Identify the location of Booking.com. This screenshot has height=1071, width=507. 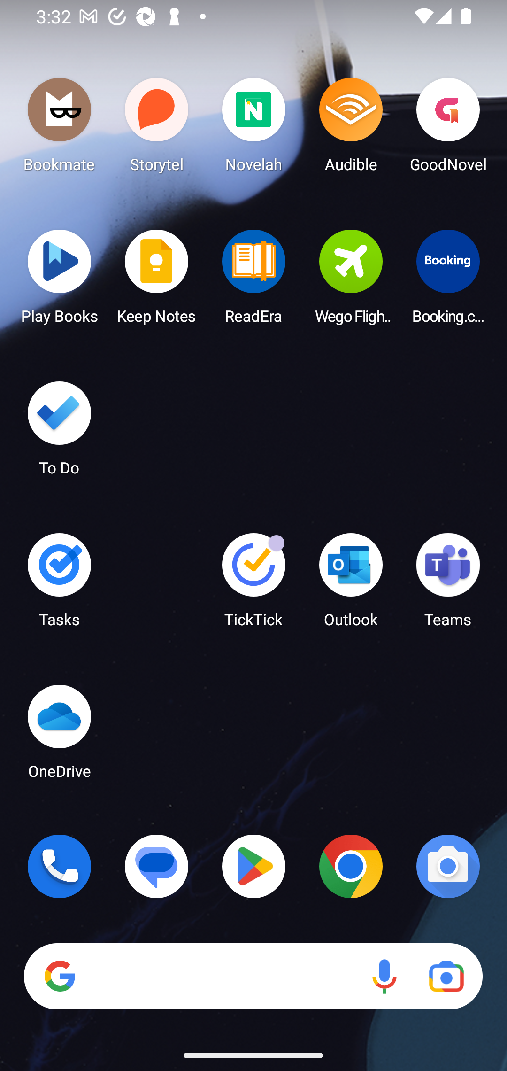
(448, 280).